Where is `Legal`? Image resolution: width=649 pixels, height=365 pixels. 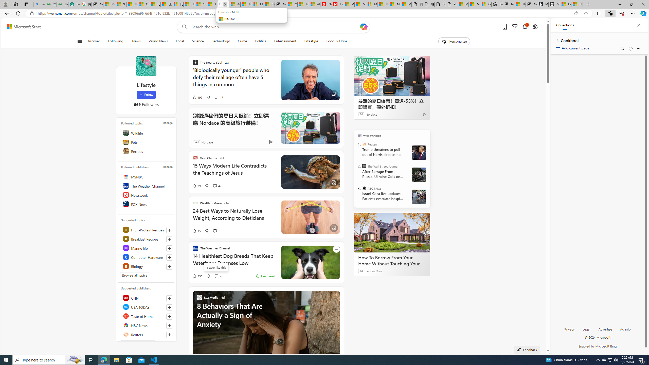 Legal is located at coordinates (586, 331).